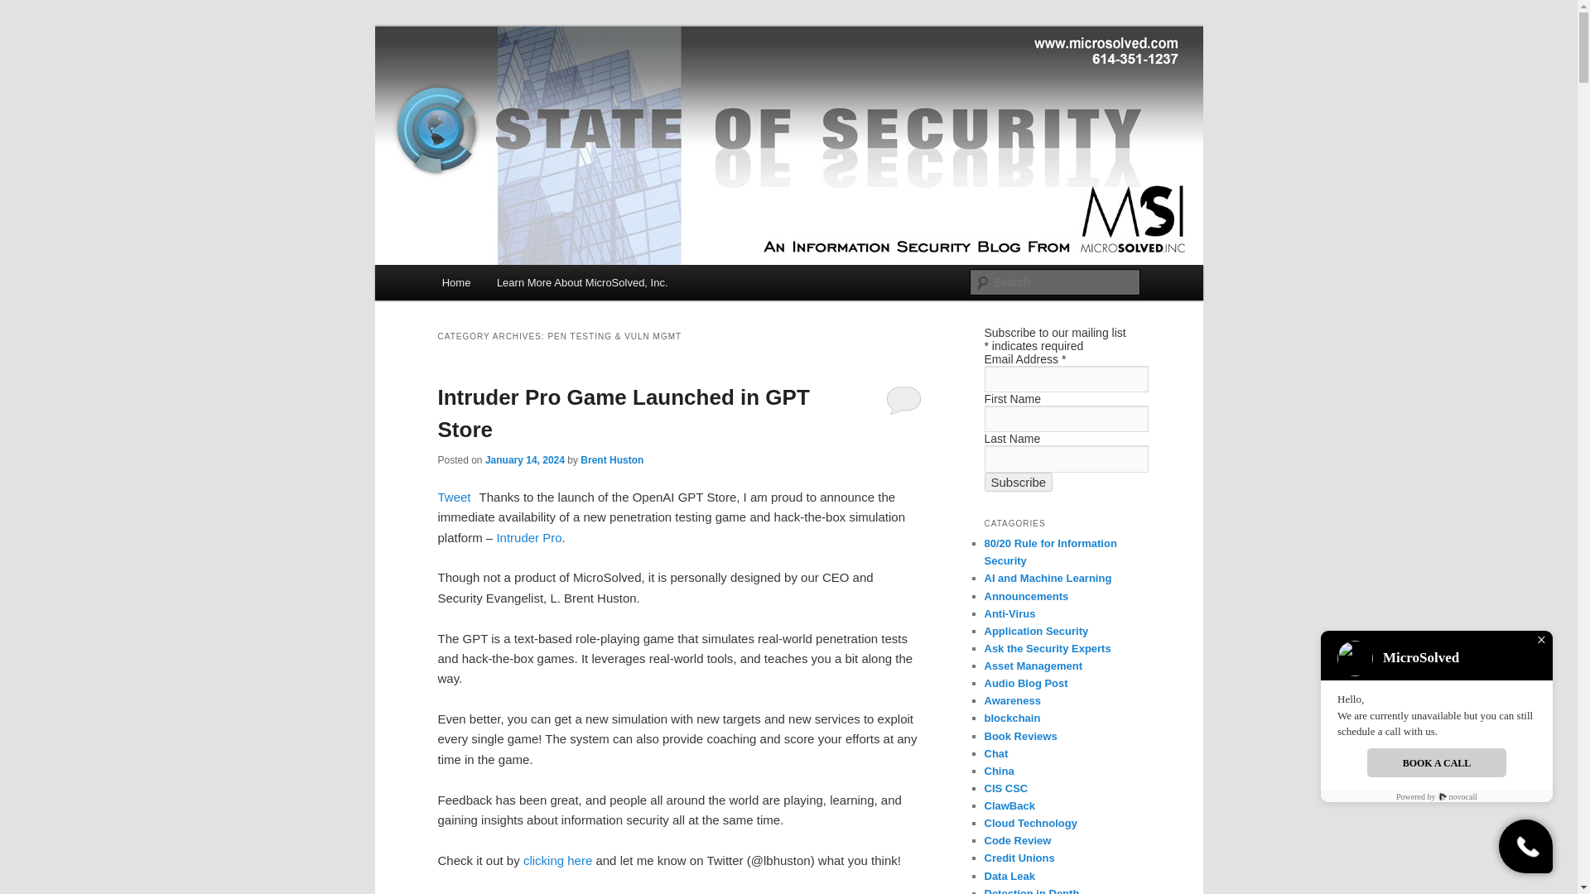  What do you see at coordinates (652, 892) in the screenshot?
I see `General InfoSec` at bounding box center [652, 892].